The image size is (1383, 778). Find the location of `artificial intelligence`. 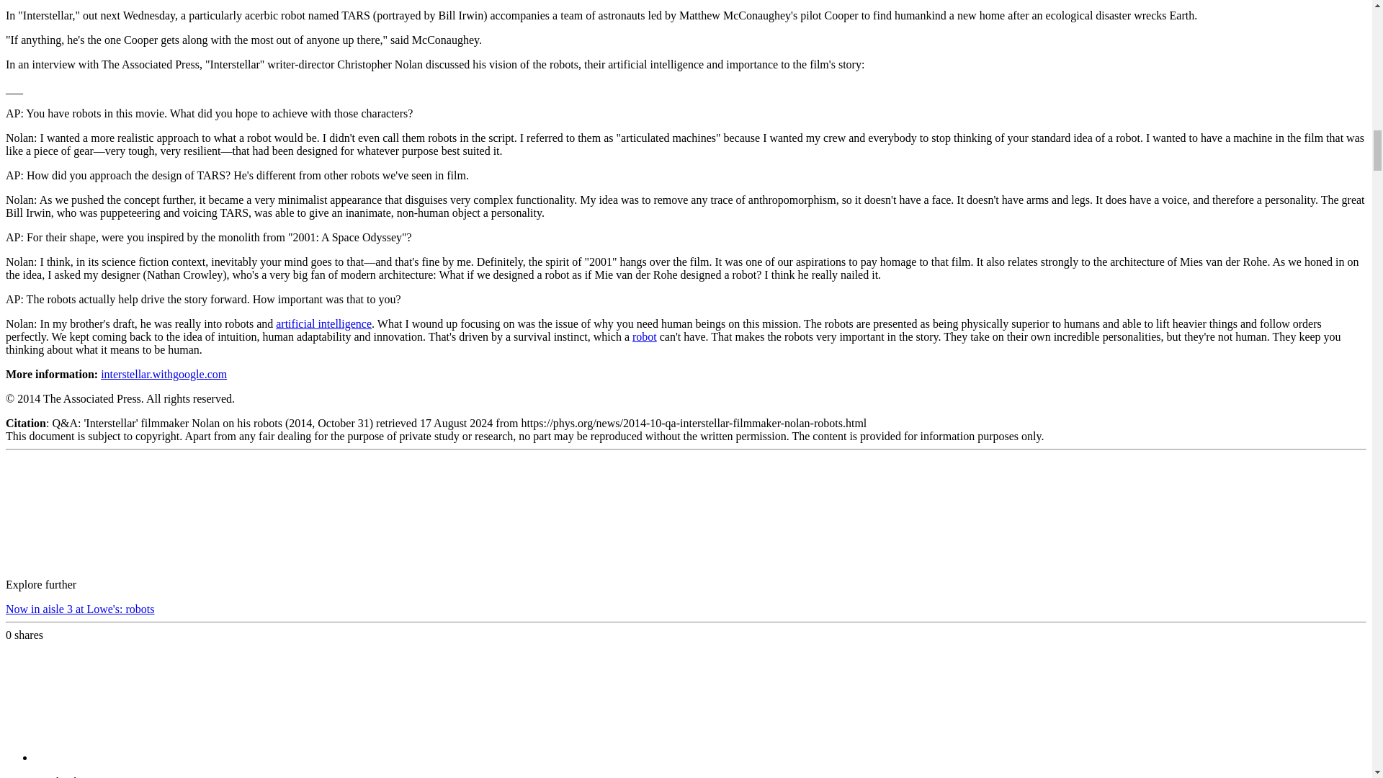

artificial intelligence is located at coordinates (323, 323).